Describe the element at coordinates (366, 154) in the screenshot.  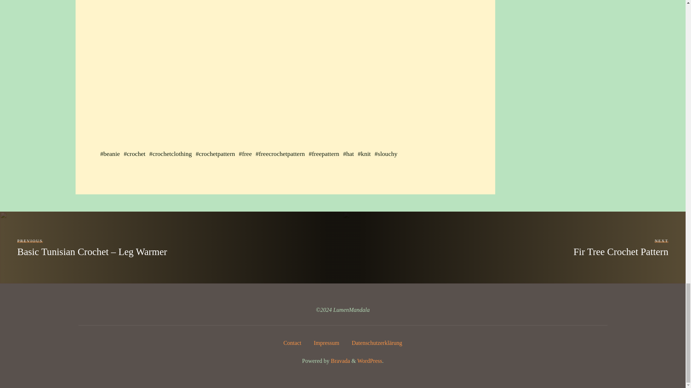
I see `knit` at that location.